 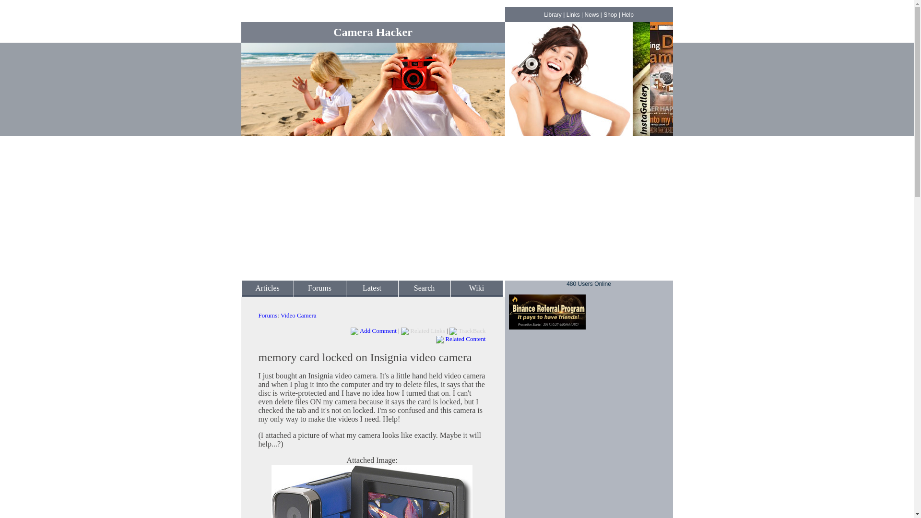 I want to click on Wiki, so click(x=476, y=288).